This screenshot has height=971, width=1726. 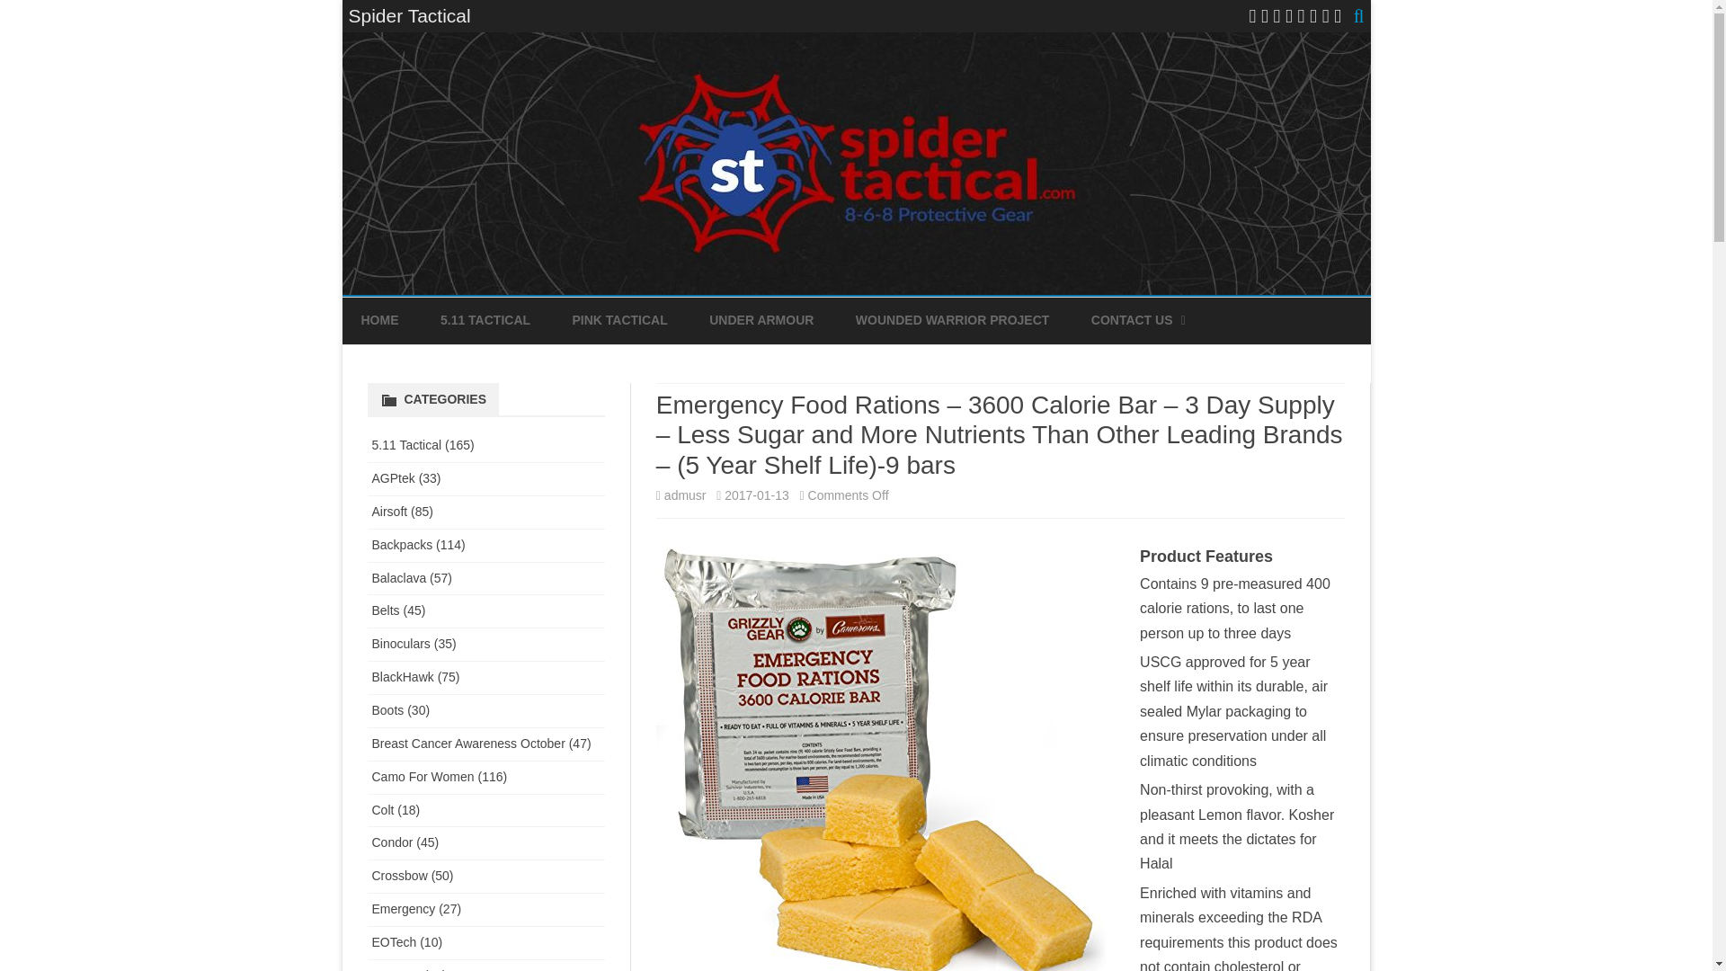 What do you see at coordinates (761, 320) in the screenshot?
I see `UNDER ARMOUR` at bounding box center [761, 320].